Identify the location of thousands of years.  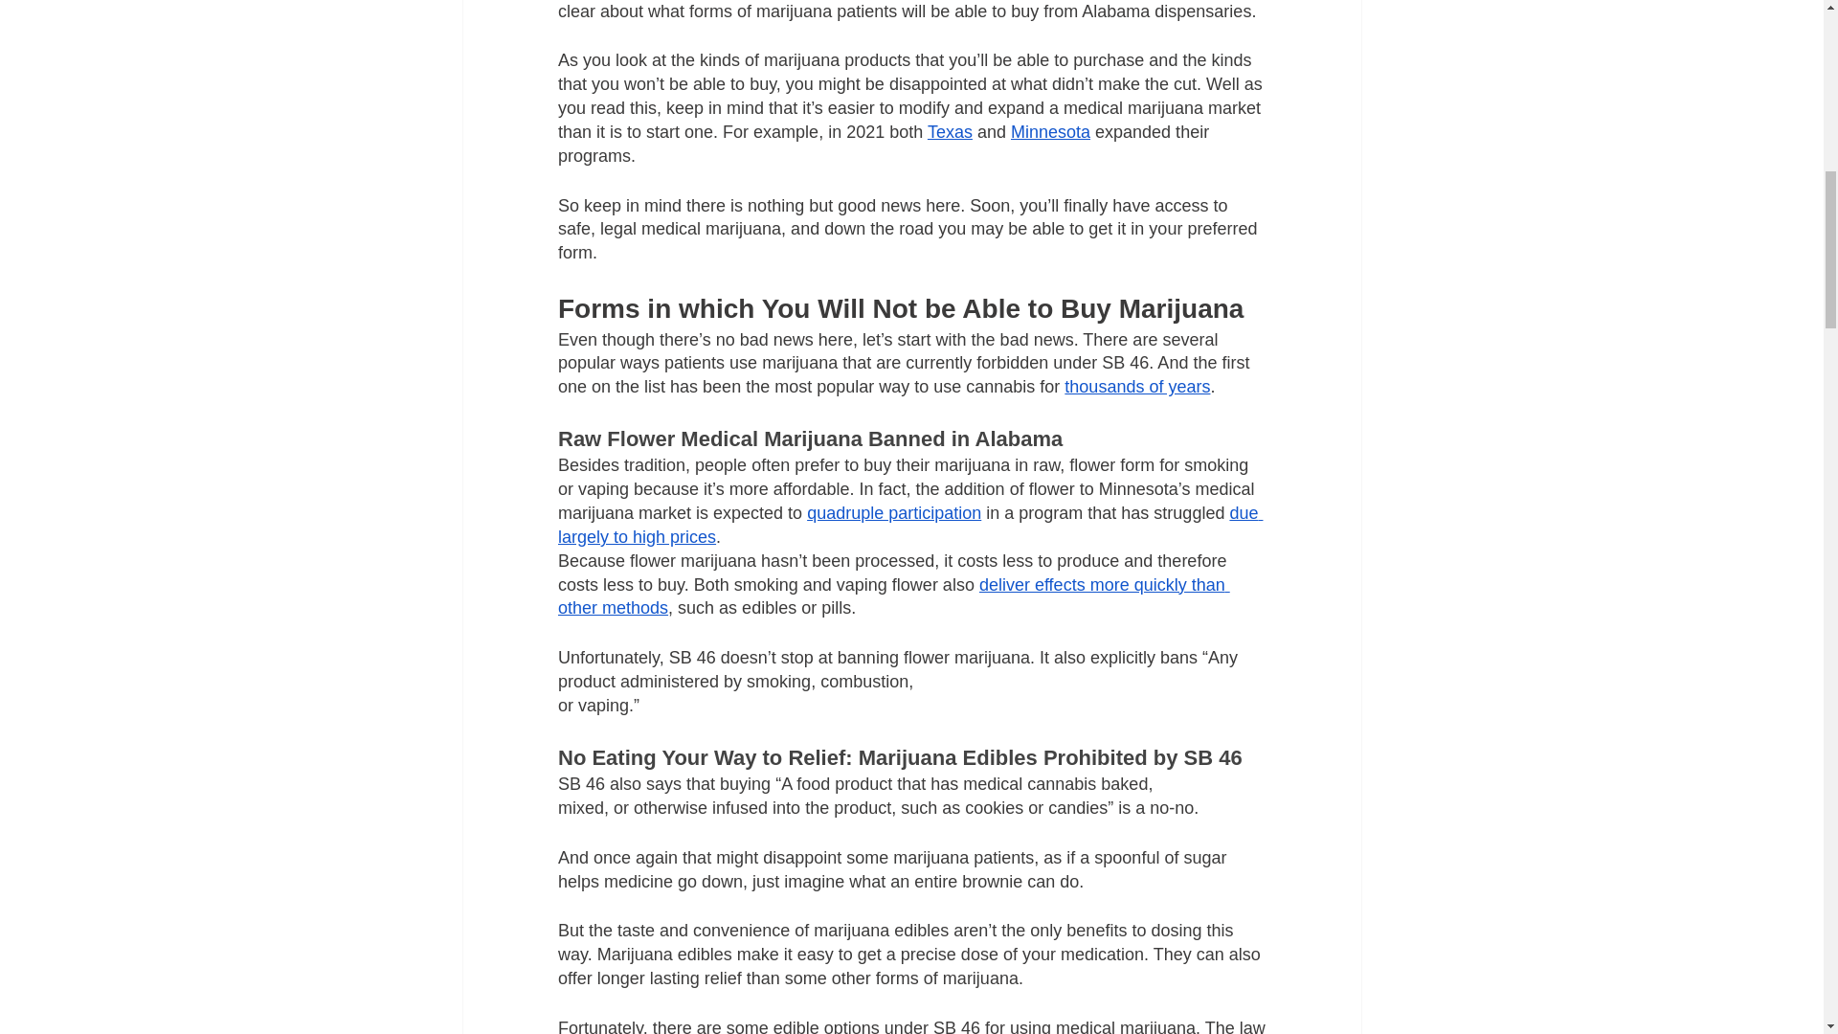
(1136, 387).